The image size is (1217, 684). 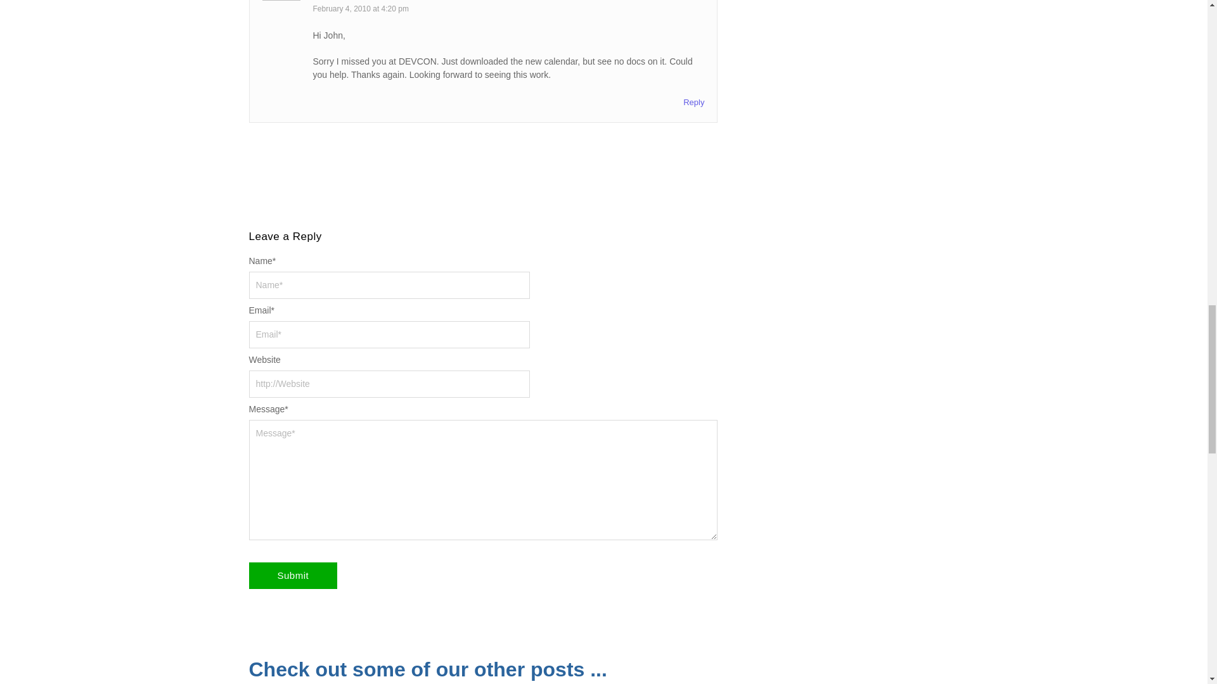 What do you see at coordinates (292, 575) in the screenshot?
I see `Submit` at bounding box center [292, 575].